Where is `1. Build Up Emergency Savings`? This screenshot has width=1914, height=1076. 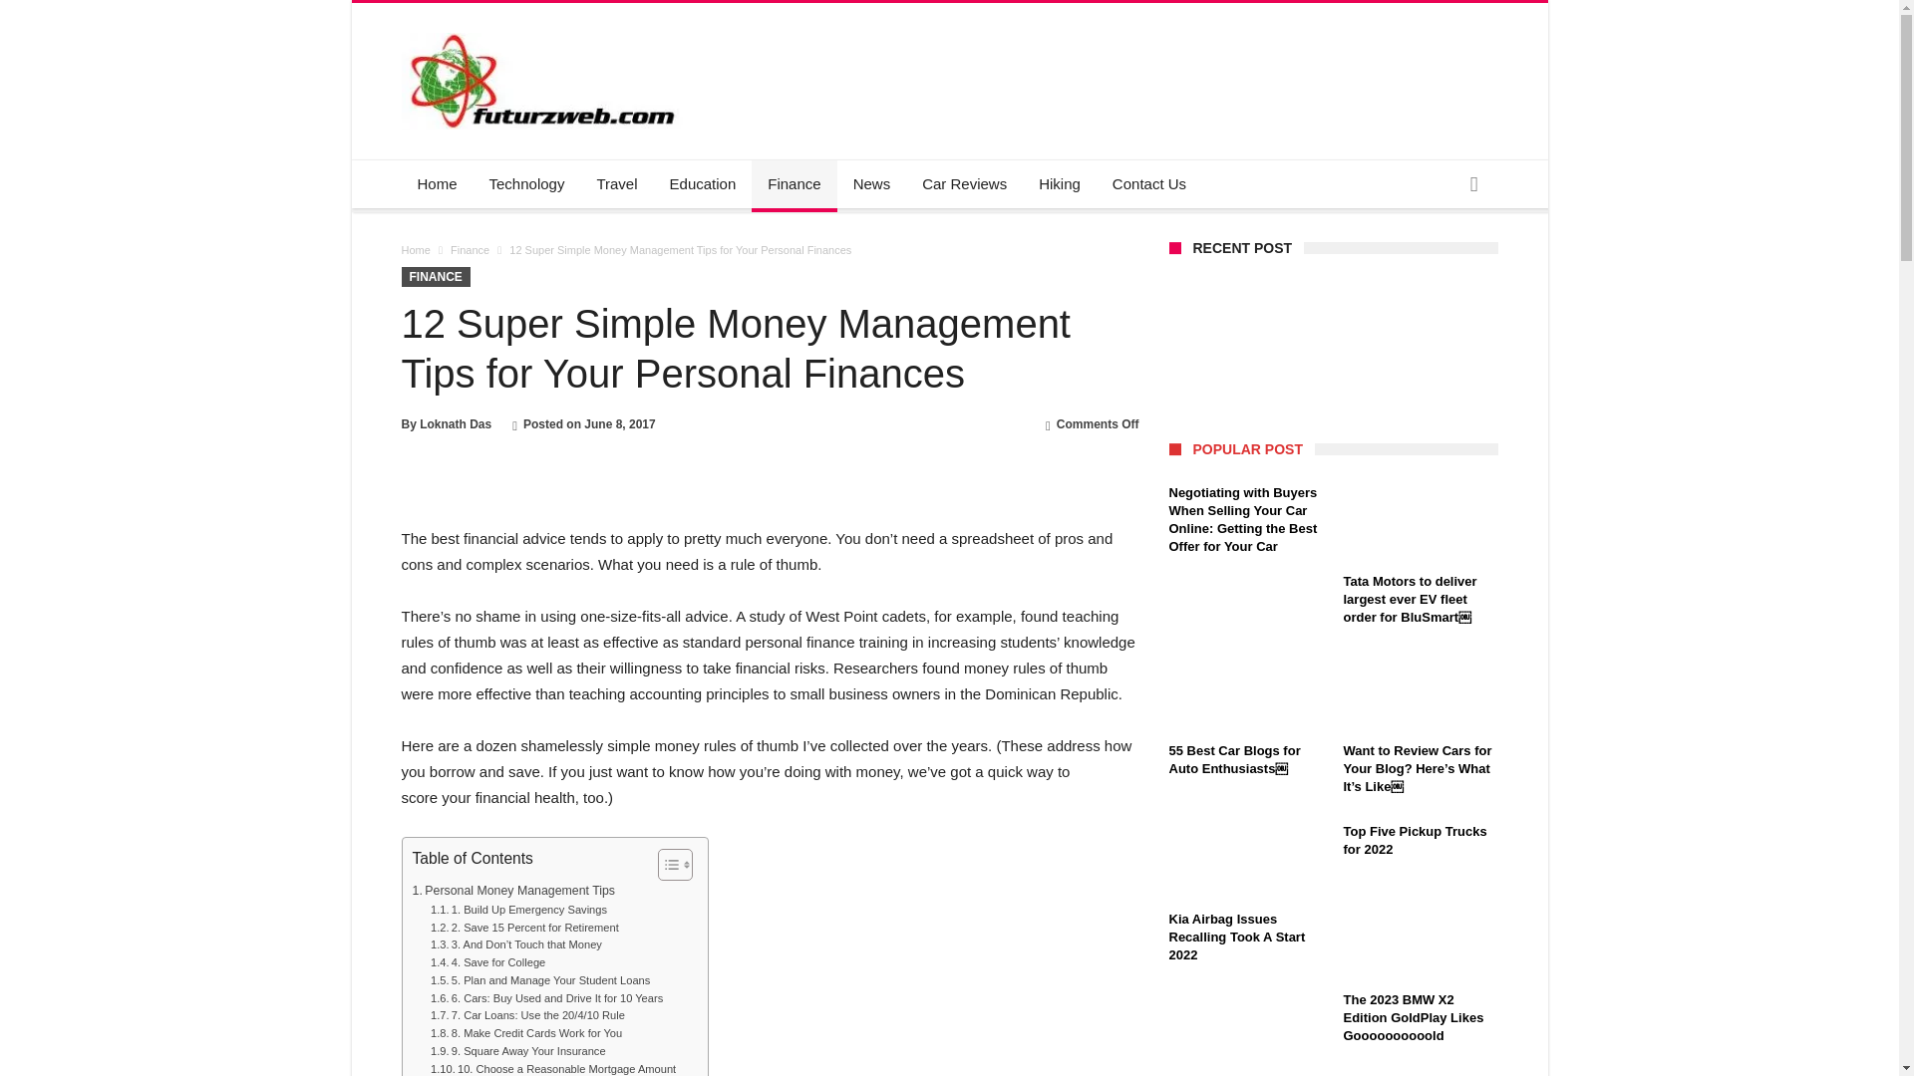 1. Build Up Emergency Savings is located at coordinates (518, 911).